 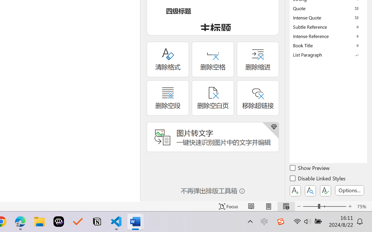 What do you see at coordinates (228, 206) in the screenshot?
I see `Focus ` at bounding box center [228, 206].